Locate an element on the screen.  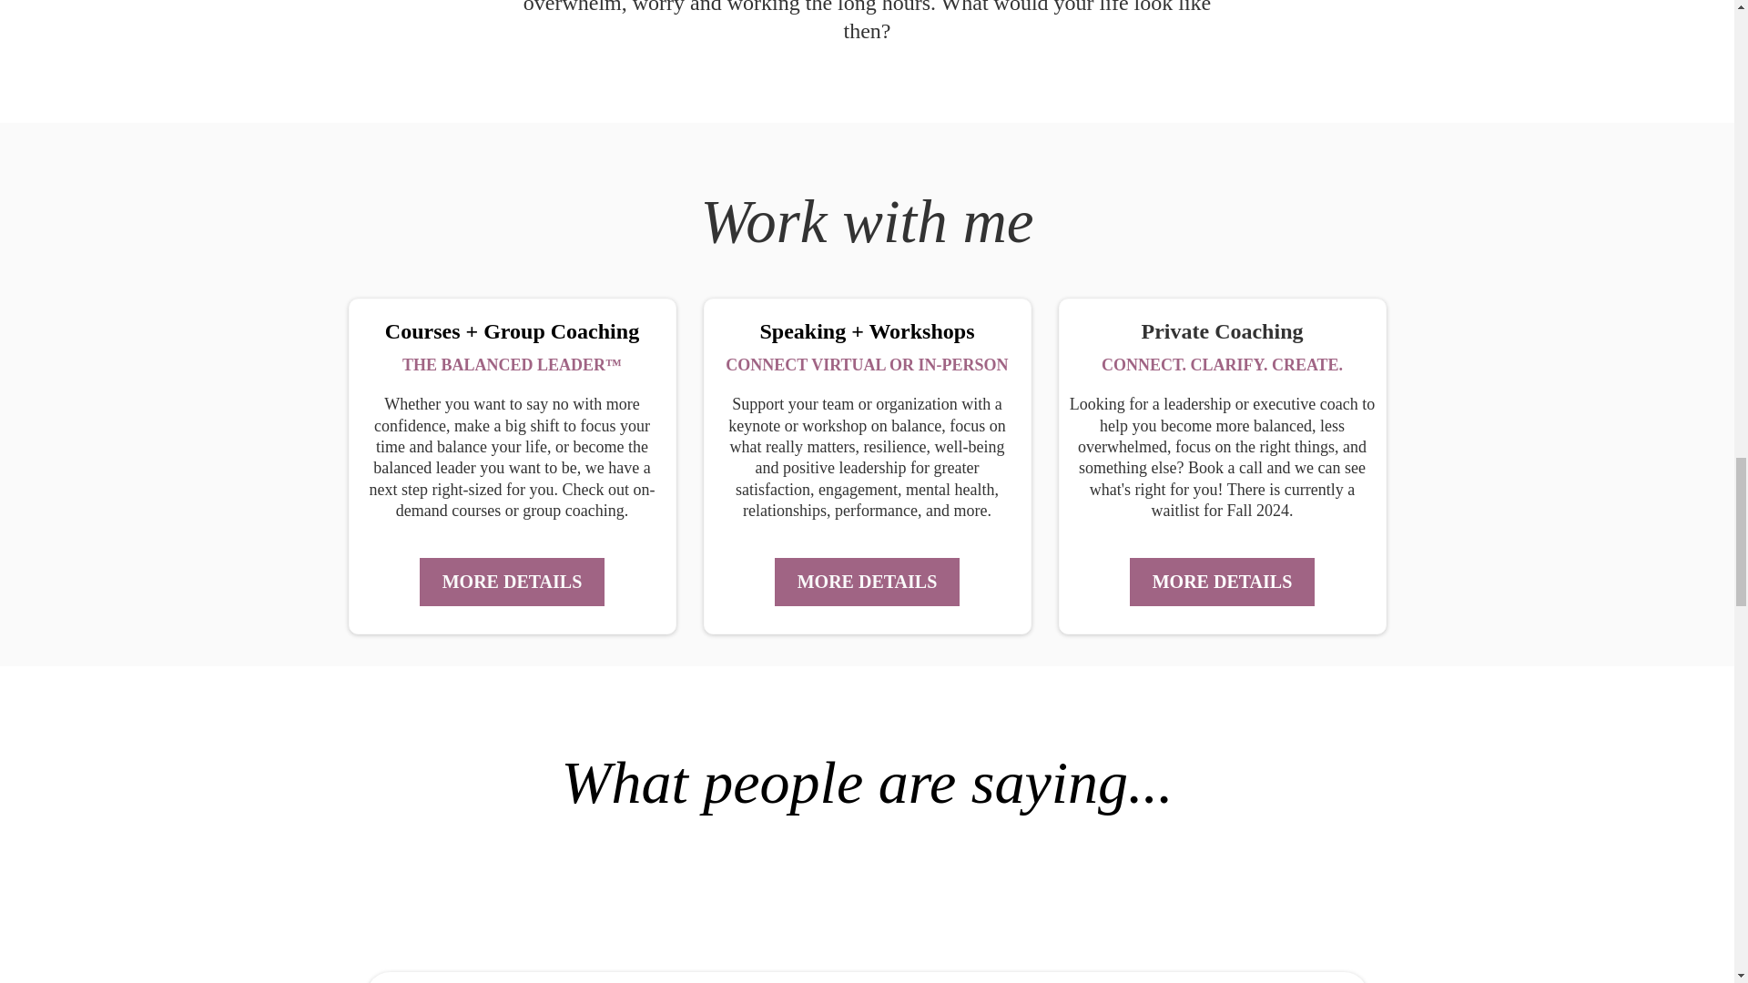
MORE DETAILS is located at coordinates (1222, 583).